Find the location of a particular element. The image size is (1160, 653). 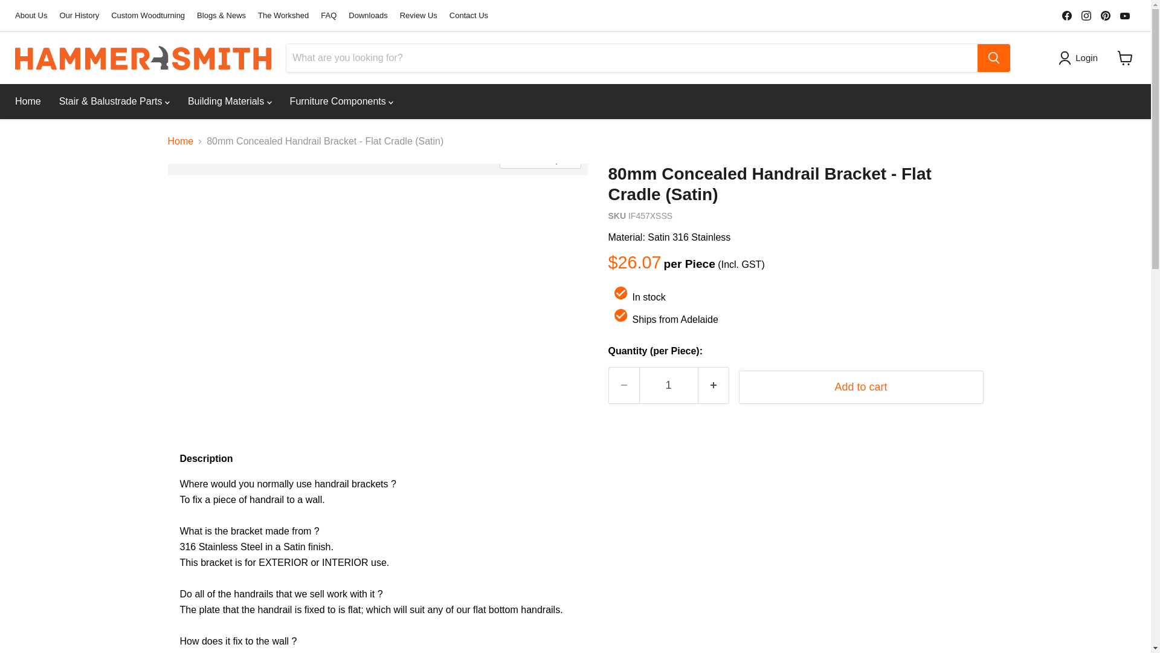

Home is located at coordinates (28, 102).